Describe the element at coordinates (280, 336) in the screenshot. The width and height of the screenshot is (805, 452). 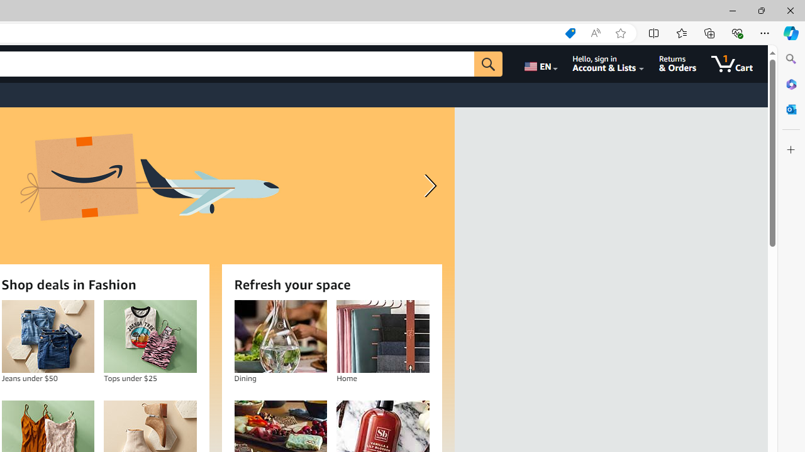
I see `Dining` at that location.